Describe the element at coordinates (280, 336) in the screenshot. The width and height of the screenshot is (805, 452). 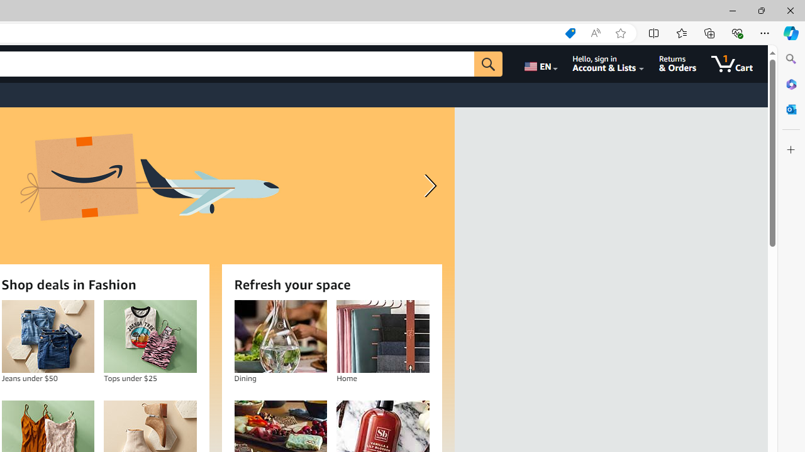
I see `Dining` at that location.